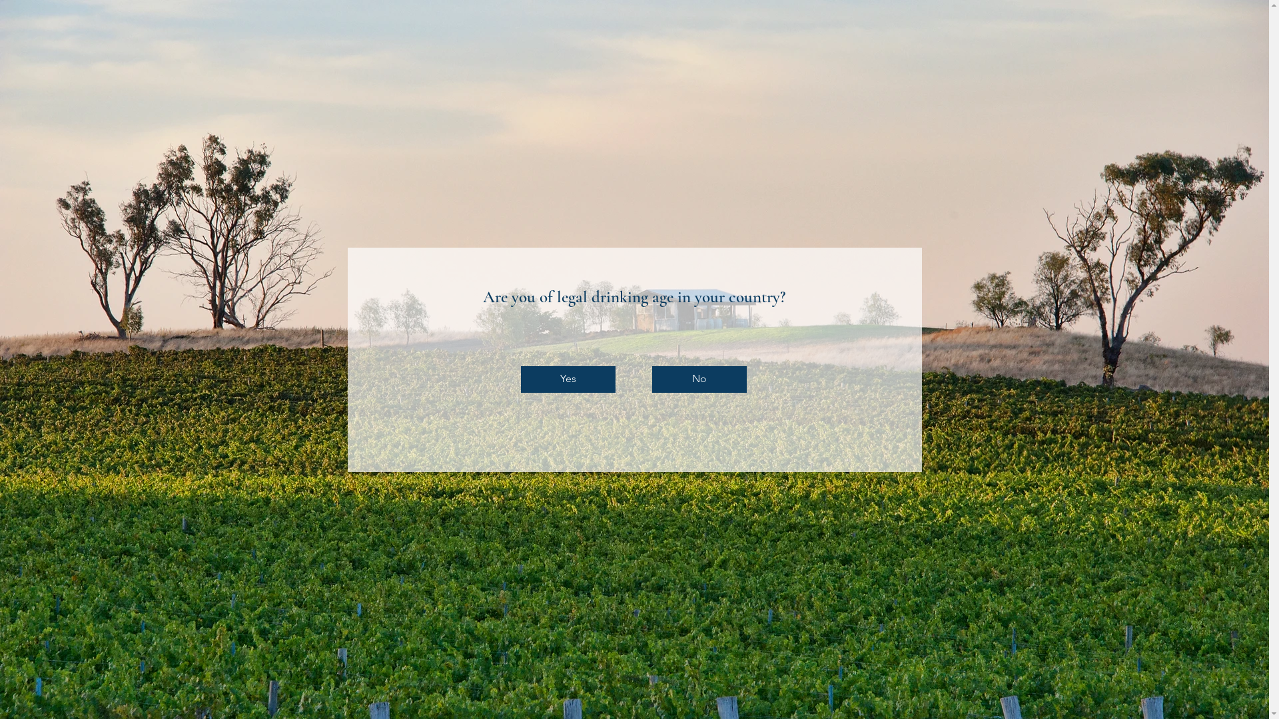 The width and height of the screenshot is (1279, 719). Describe the element at coordinates (651, 74) in the screenshot. I see `Vineyard` at that location.